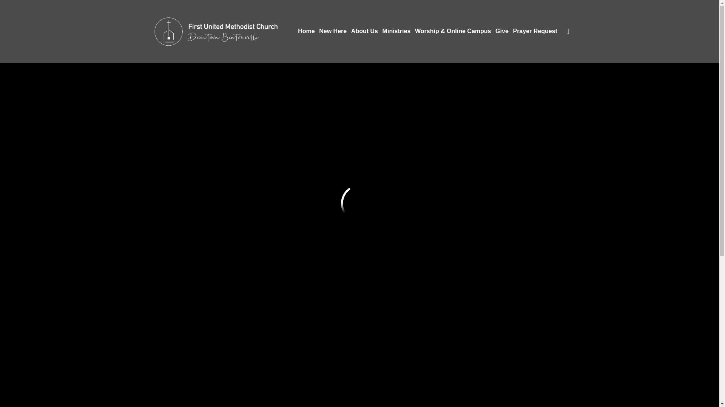 The width and height of the screenshot is (725, 407). Describe the element at coordinates (364, 31) in the screenshot. I see `About Us` at that location.